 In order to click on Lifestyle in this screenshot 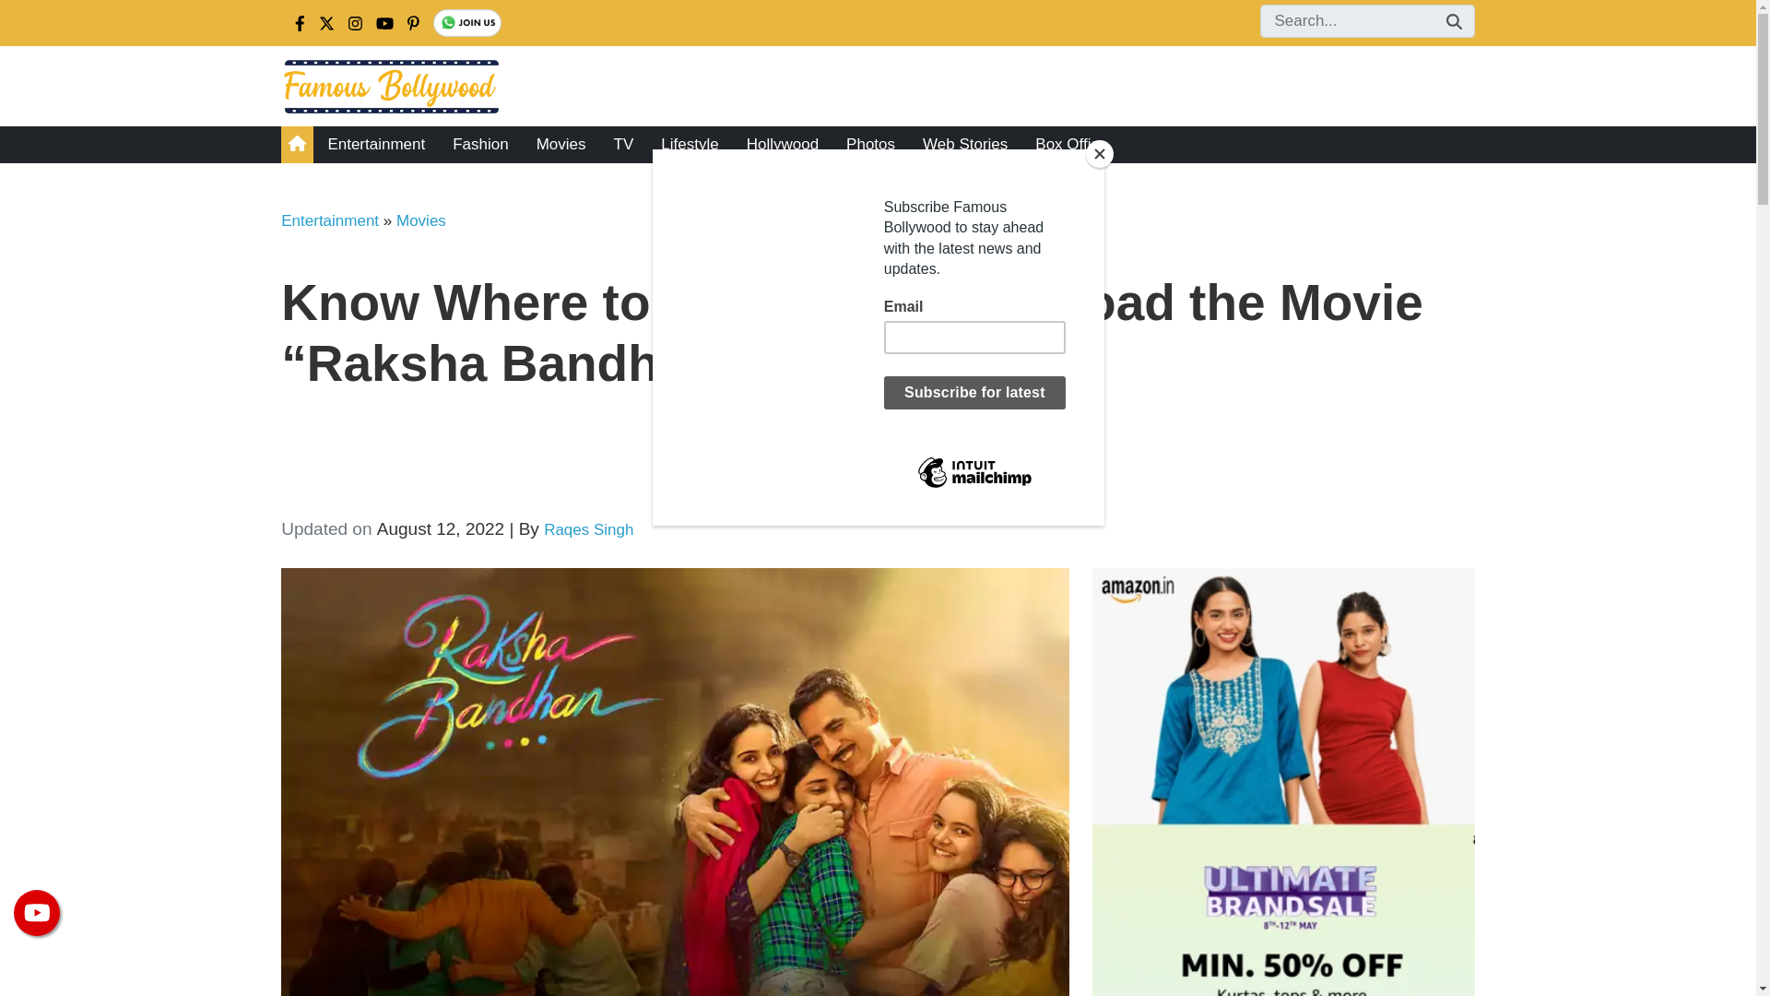, I will do `click(690, 145)`.